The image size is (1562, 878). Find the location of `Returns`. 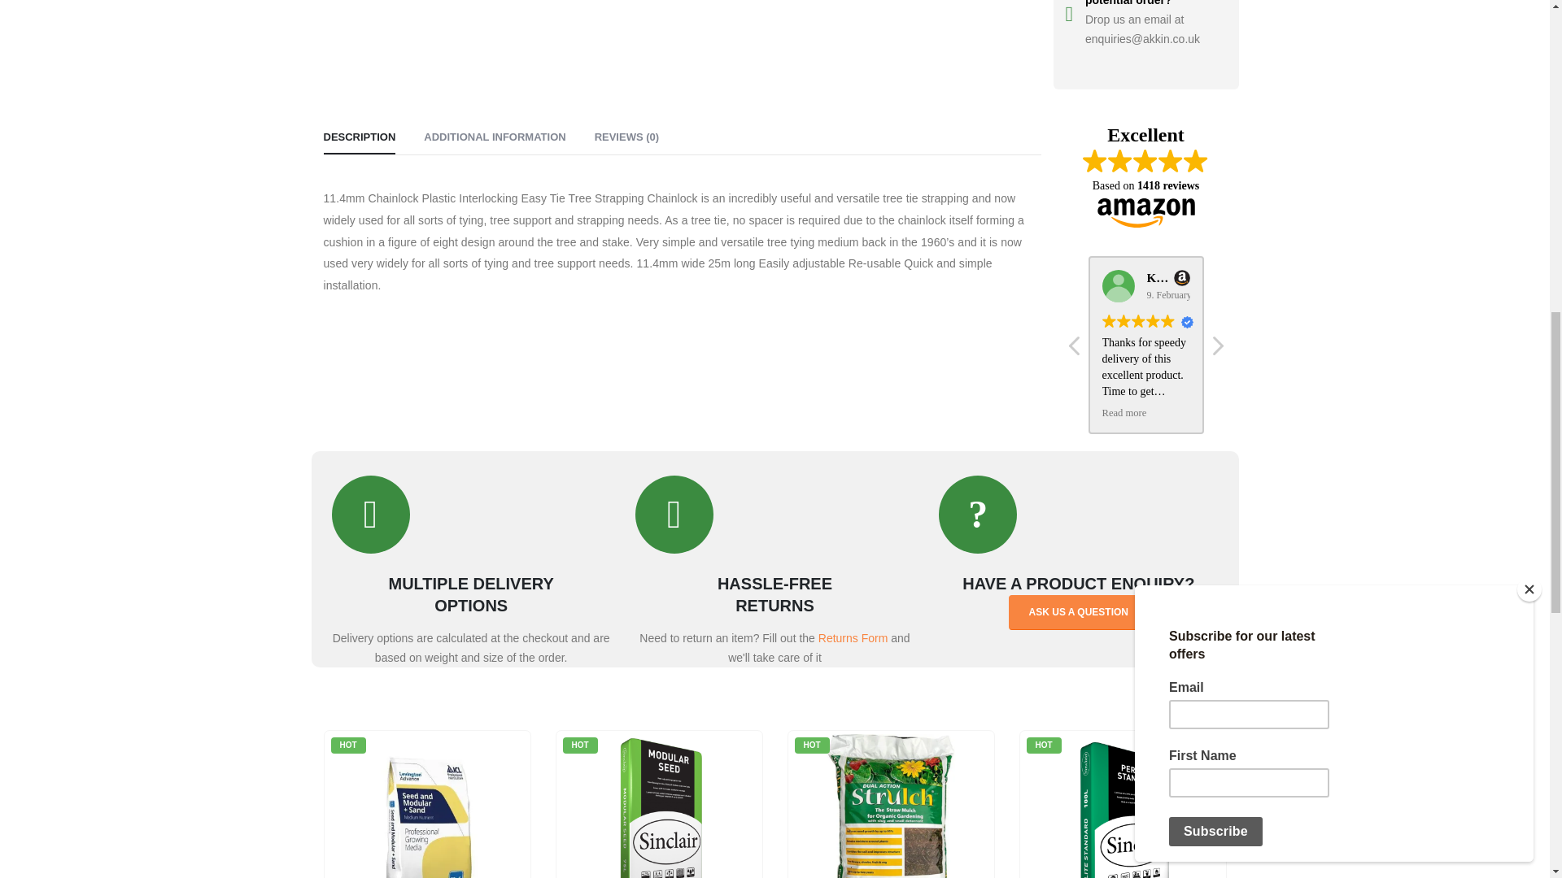

Returns is located at coordinates (774, 515).